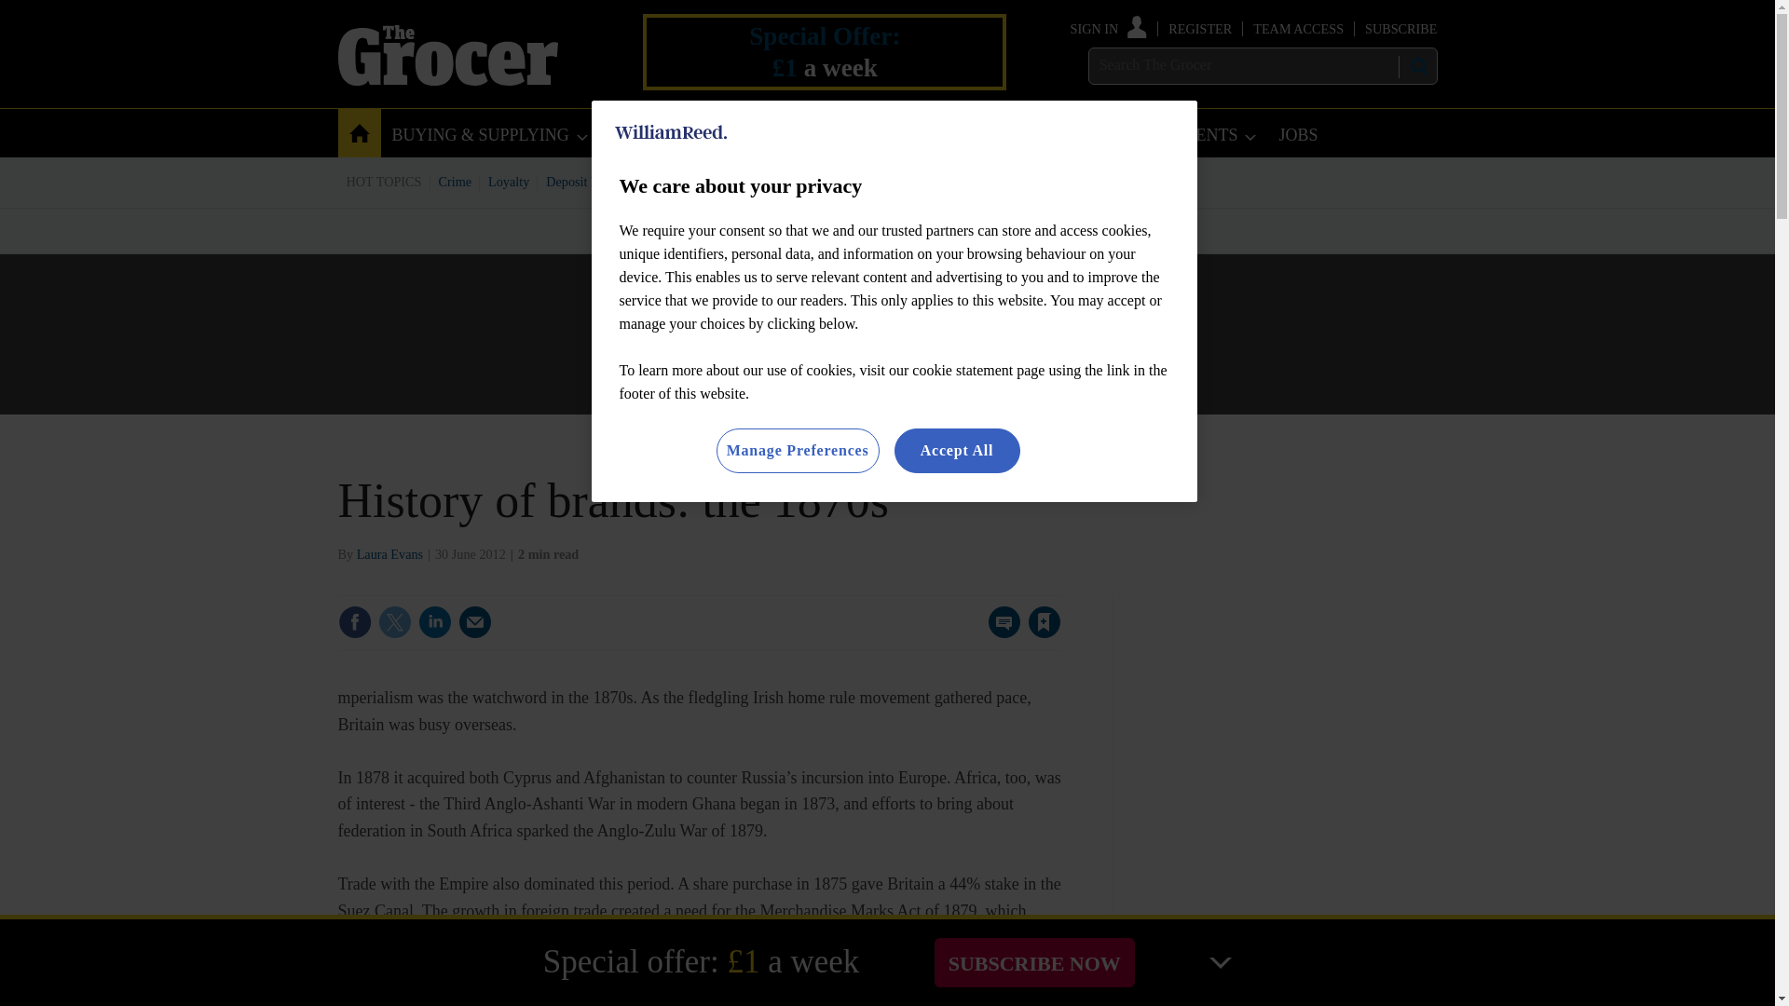  I want to click on SIGN IN, so click(1109, 28).